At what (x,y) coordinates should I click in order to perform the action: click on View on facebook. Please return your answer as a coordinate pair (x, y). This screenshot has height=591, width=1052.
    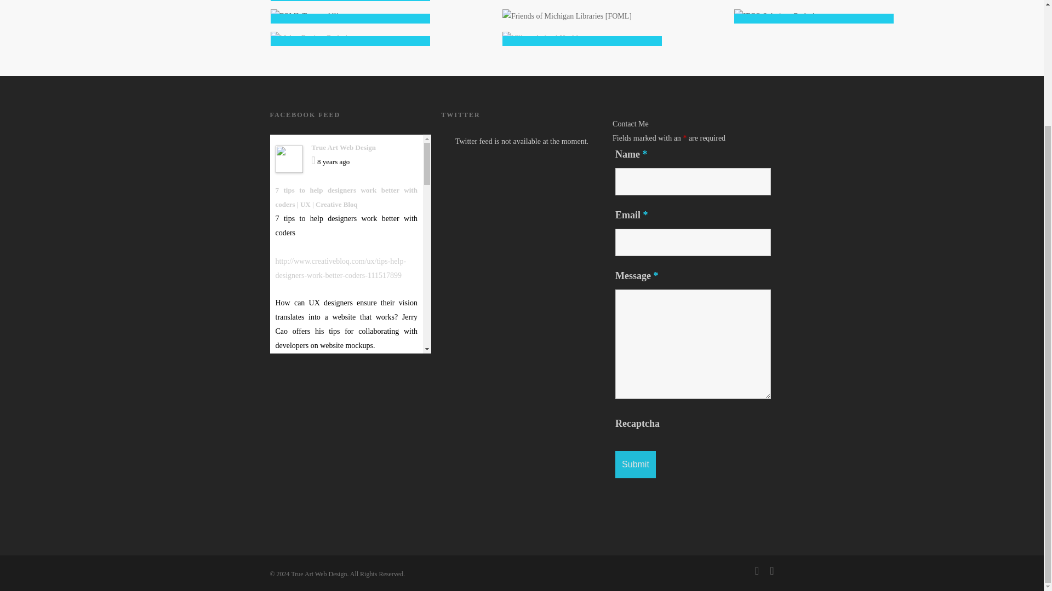
    Looking at the image, I should click on (387, 394).